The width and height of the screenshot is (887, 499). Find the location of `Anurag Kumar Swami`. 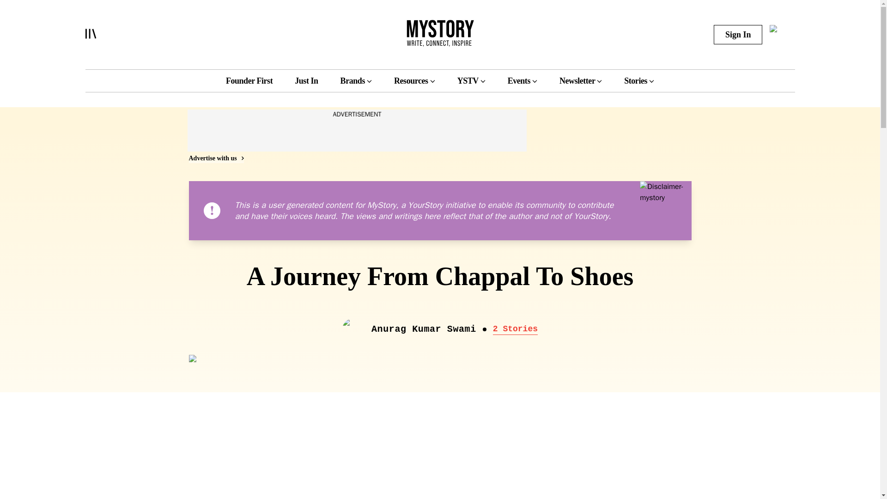

Anurag Kumar Swami is located at coordinates (424, 329).